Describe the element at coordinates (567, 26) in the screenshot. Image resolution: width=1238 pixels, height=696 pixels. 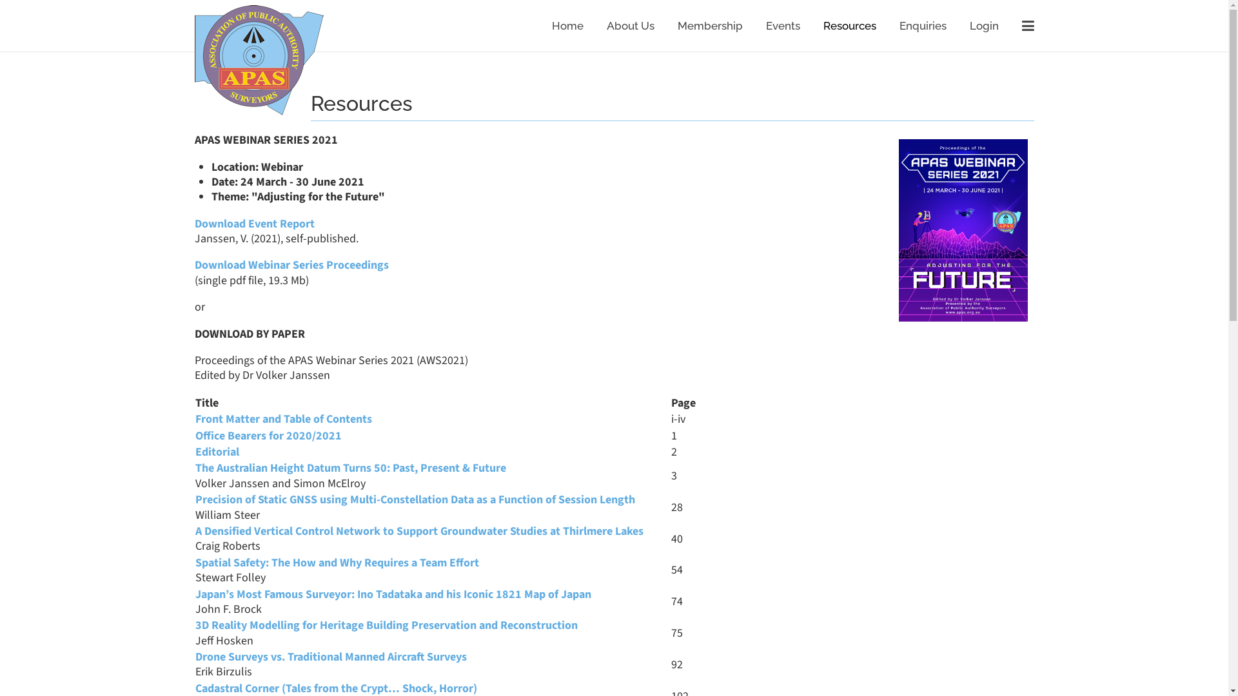
I see `Home` at that location.